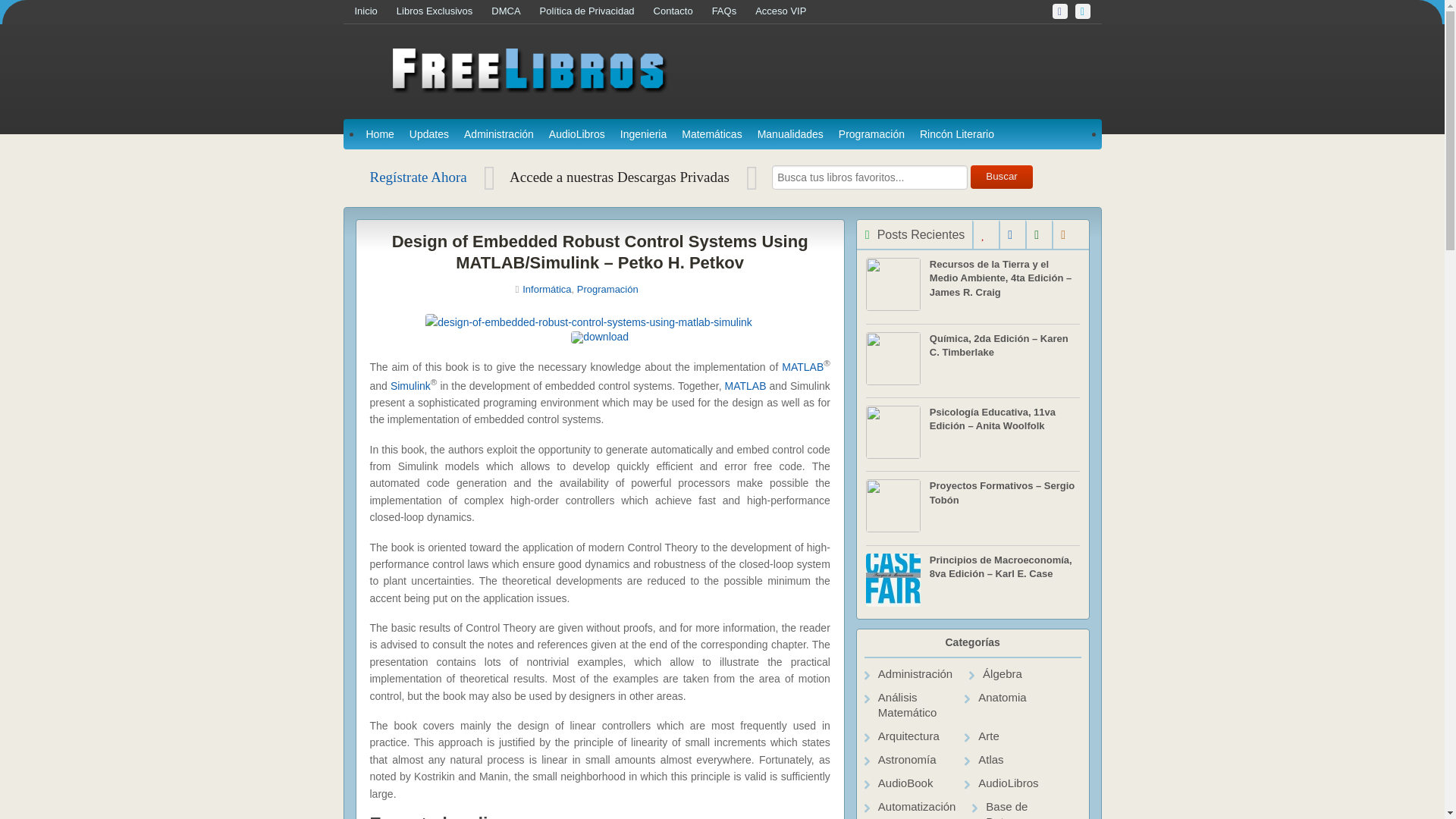  I want to click on Manualidades, so click(790, 133).